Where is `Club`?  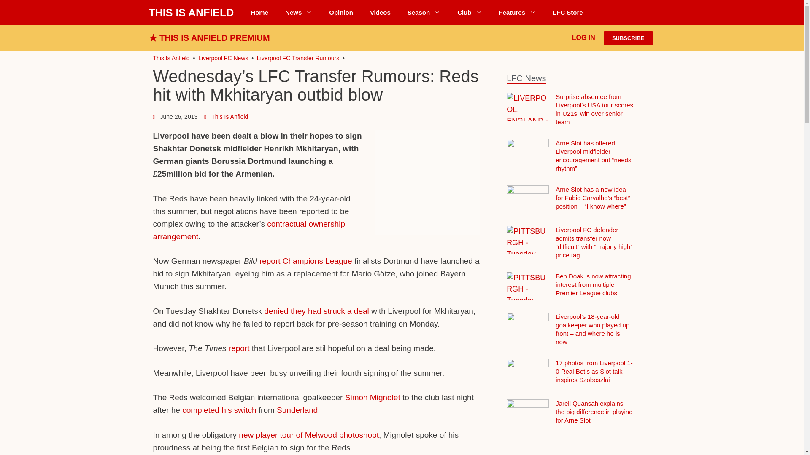
Club is located at coordinates (469, 13).